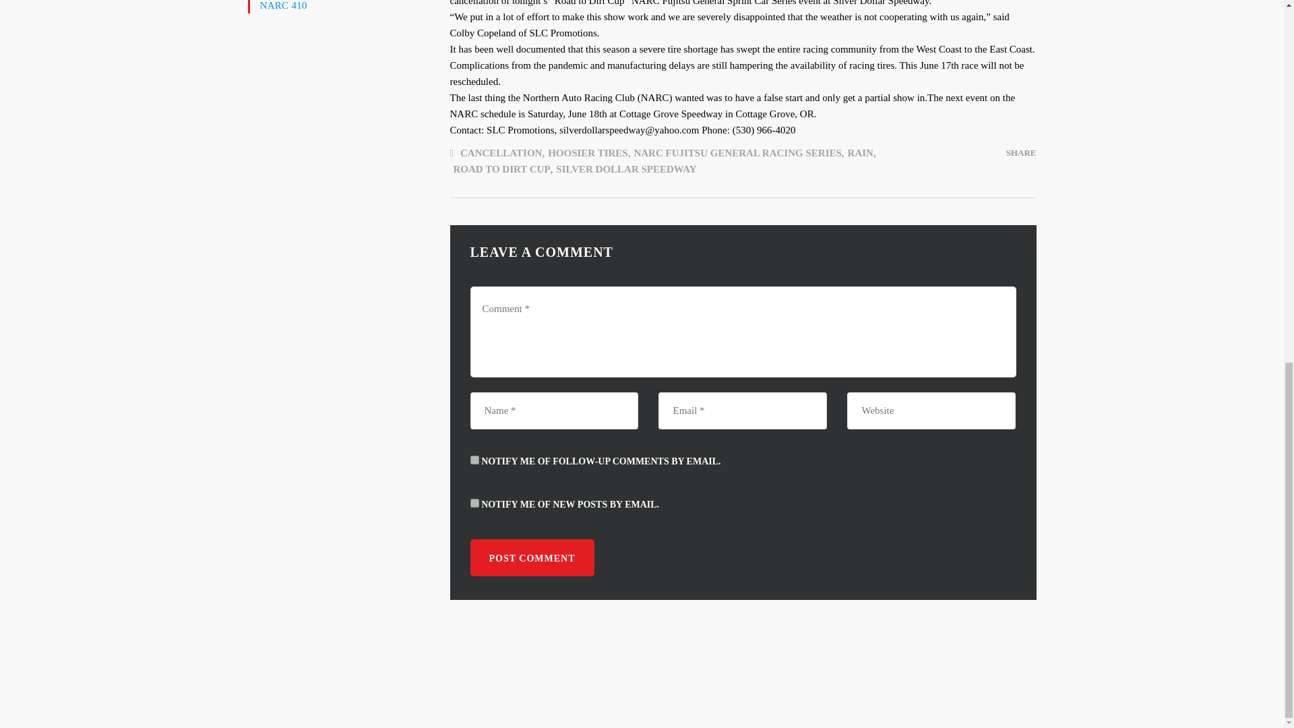  I want to click on subscribe, so click(474, 460).